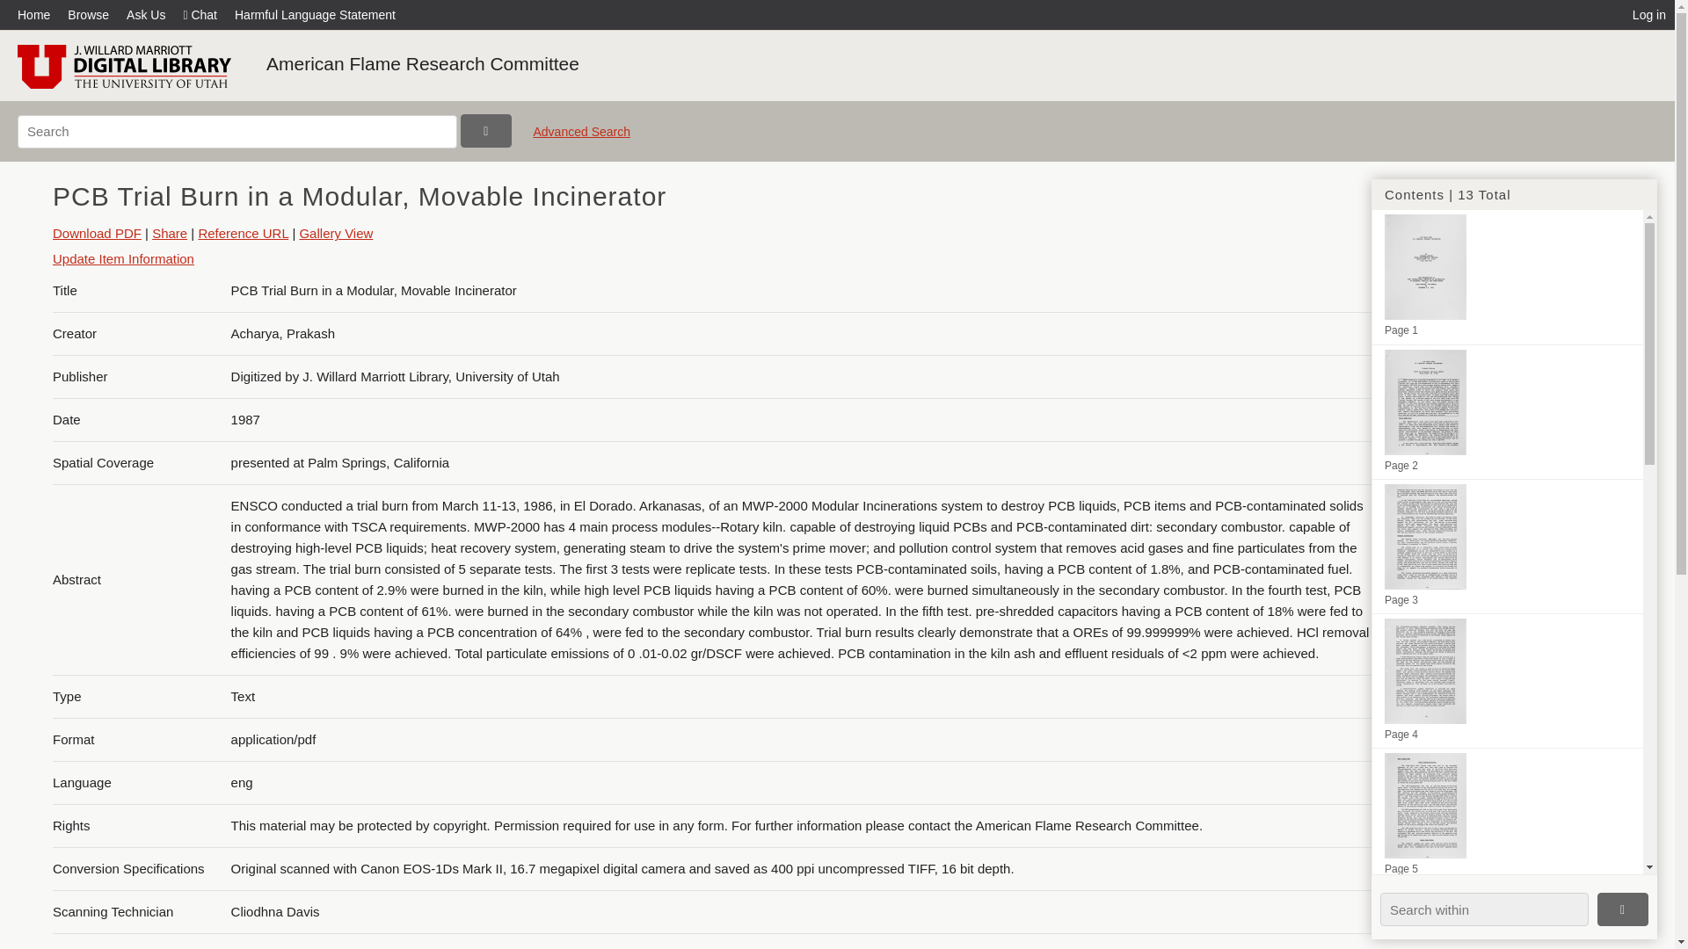  I want to click on Home, so click(38, 14).